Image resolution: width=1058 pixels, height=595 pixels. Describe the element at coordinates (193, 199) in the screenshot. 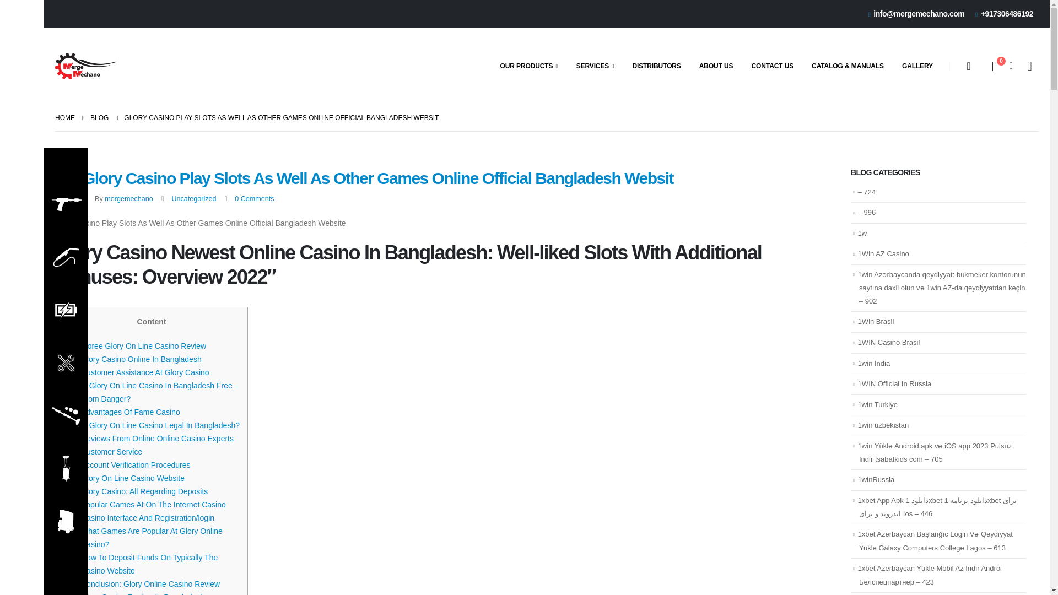

I see `Uncategorized` at that location.